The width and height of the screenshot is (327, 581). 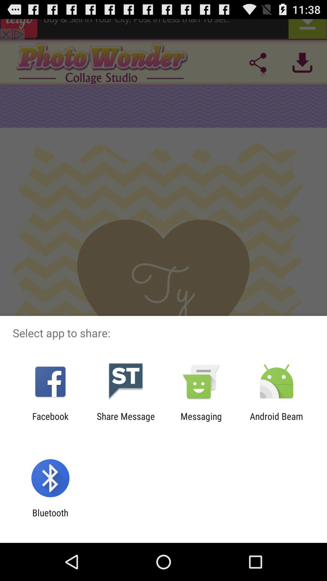 I want to click on swipe to the facebook app, so click(x=50, y=422).